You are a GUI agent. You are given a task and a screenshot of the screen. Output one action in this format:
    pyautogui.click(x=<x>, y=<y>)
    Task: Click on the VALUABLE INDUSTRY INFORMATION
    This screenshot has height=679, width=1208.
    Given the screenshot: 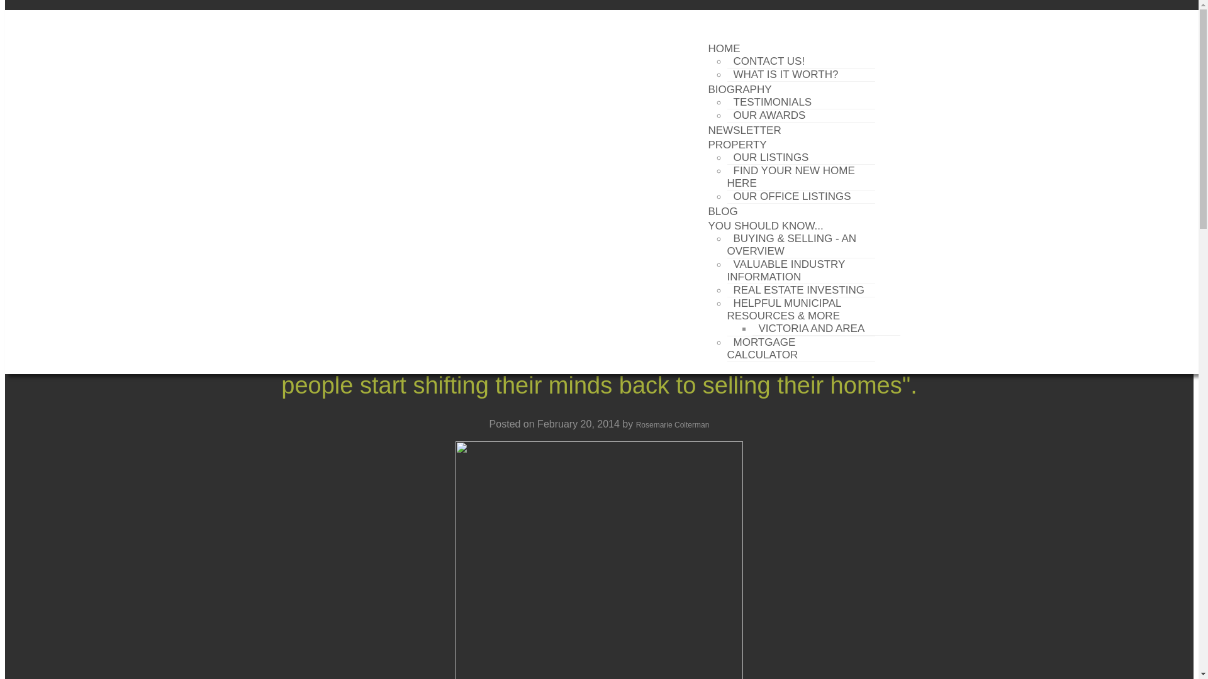 What is the action you would take?
    pyautogui.click(x=786, y=270)
    